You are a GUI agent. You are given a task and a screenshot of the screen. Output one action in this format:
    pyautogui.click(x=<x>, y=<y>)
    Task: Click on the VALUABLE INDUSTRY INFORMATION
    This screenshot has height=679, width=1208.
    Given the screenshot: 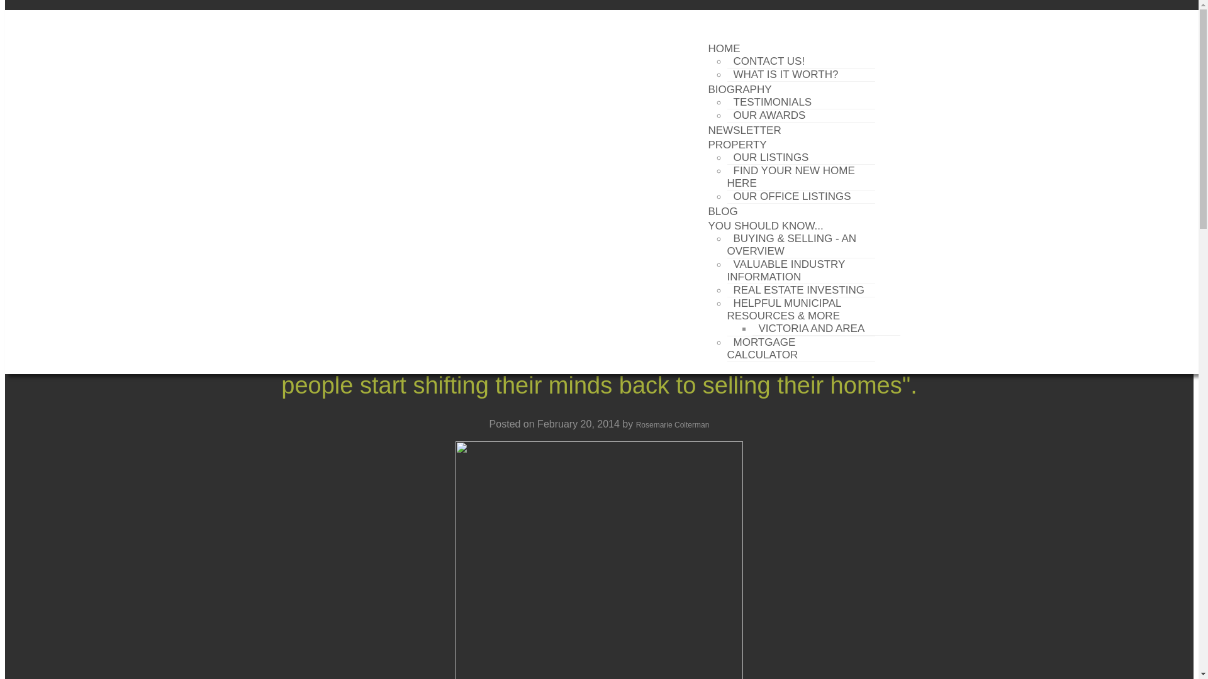 What is the action you would take?
    pyautogui.click(x=786, y=270)
    